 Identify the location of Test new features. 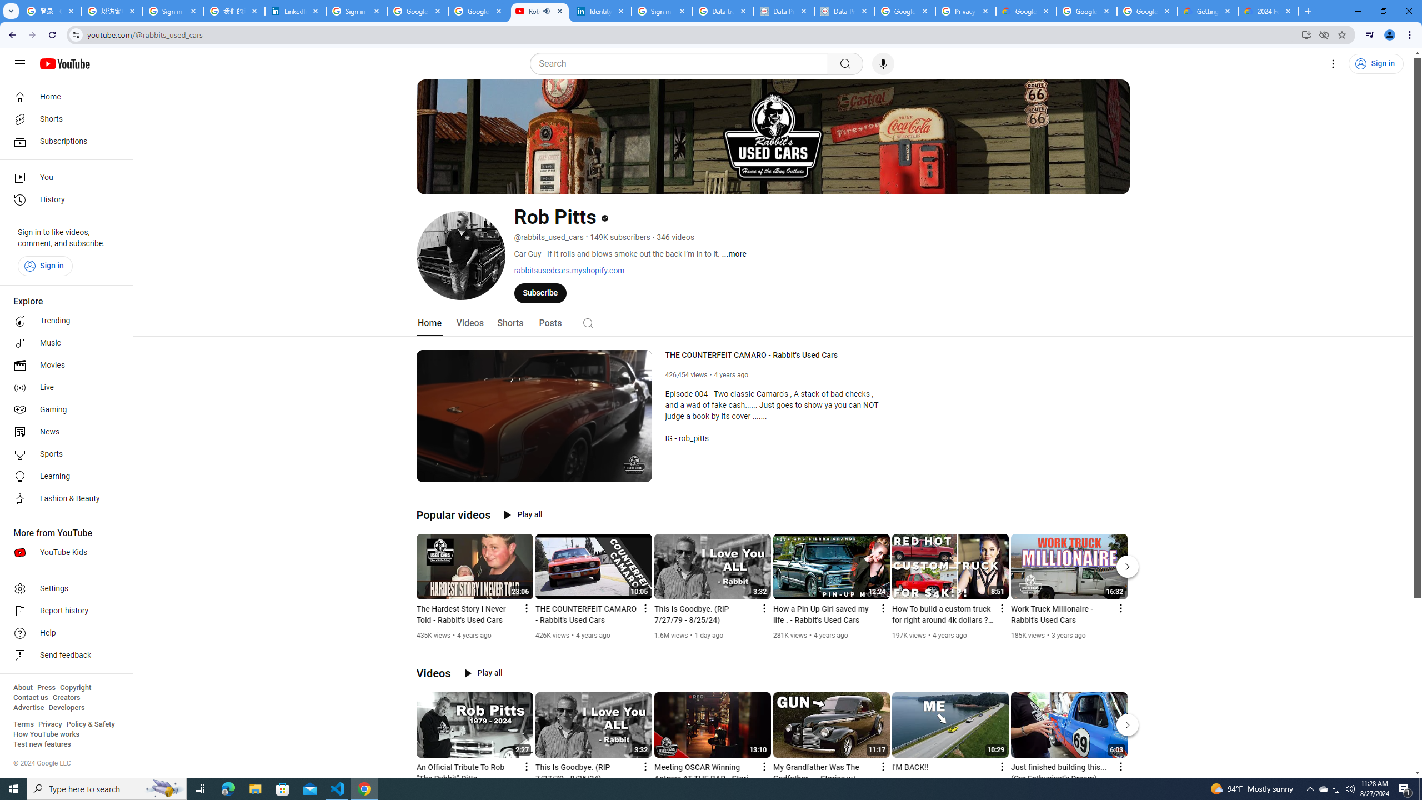
(42, 744).